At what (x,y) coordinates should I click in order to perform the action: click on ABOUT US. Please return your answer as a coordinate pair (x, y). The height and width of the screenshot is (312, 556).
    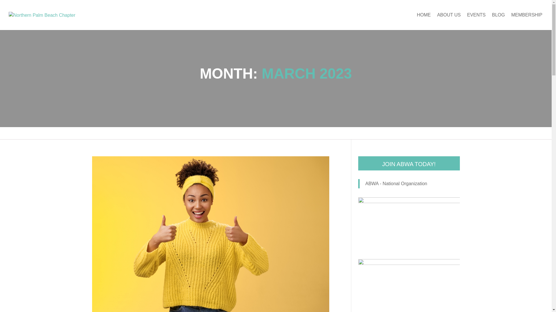
    Looking at the image, I should click on (449, 21).